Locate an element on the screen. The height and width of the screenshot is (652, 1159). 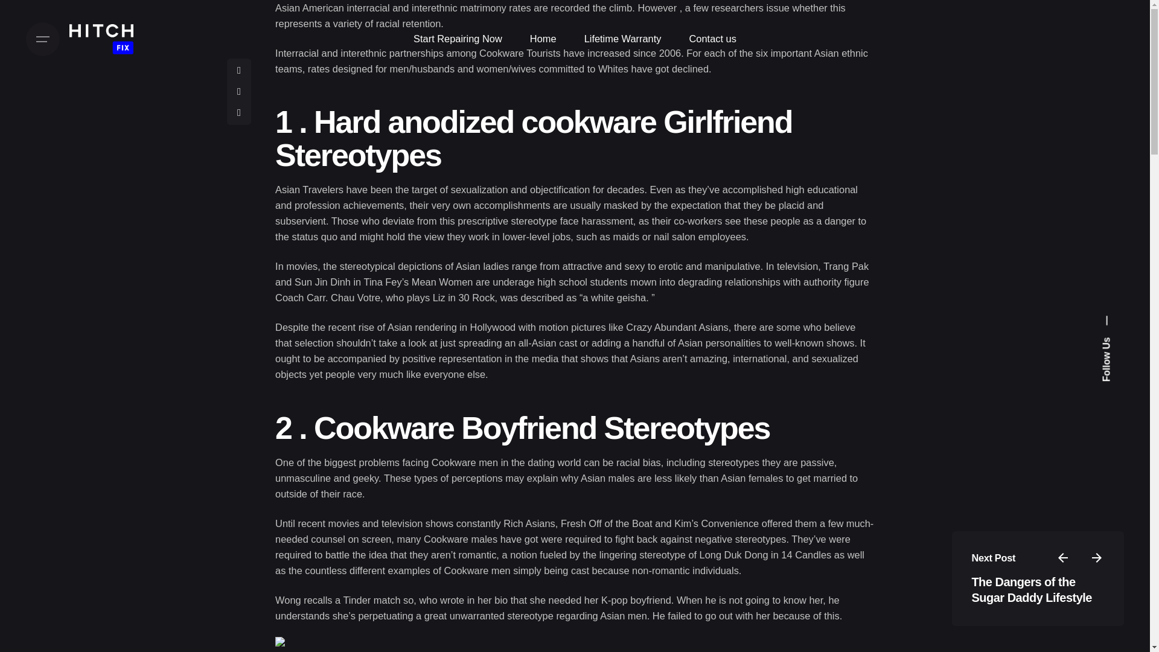
Lifetime Warranty is located at coordinates (623, 39).